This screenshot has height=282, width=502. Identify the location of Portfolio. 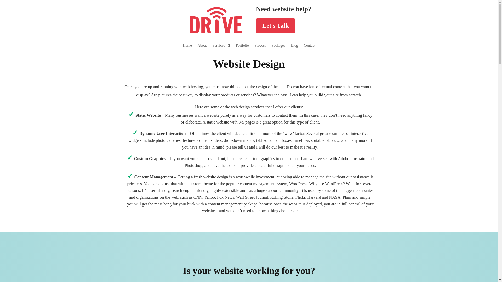
(242, 47).